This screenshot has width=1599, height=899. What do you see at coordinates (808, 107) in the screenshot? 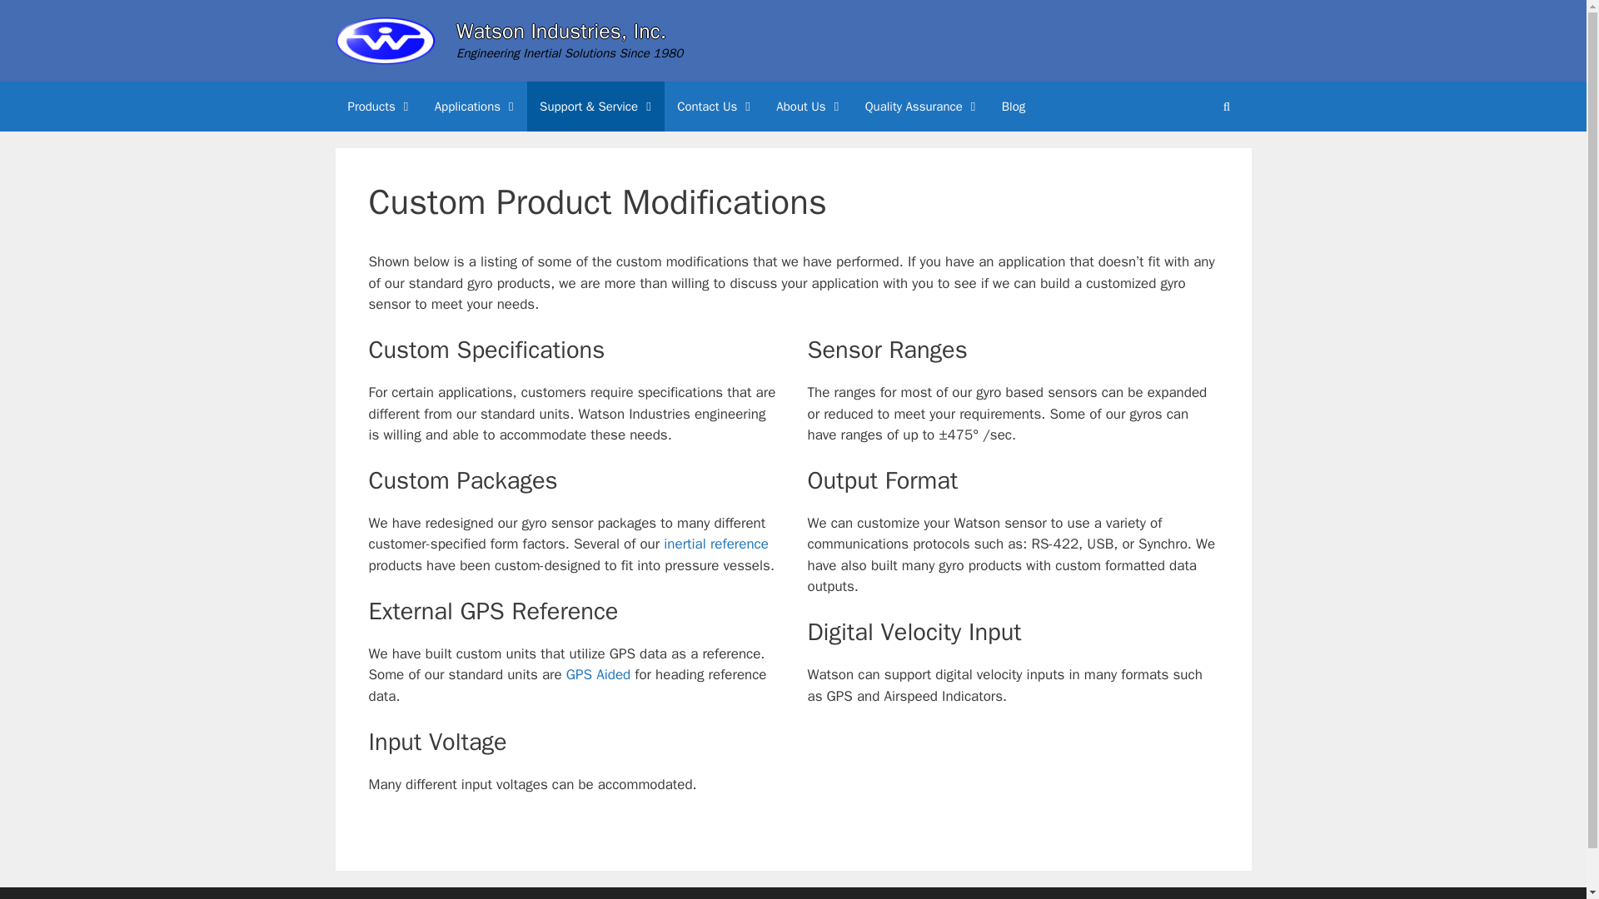
I see `About Us` at bounding box center [808, 107].